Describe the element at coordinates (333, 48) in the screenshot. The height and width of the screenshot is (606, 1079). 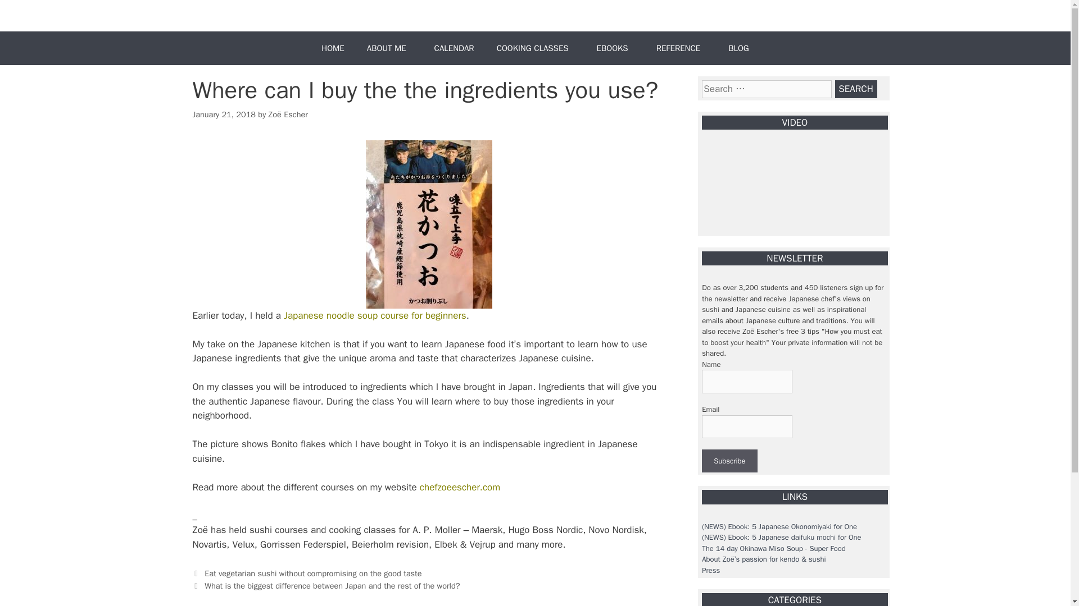
I see `HOME` at that location.